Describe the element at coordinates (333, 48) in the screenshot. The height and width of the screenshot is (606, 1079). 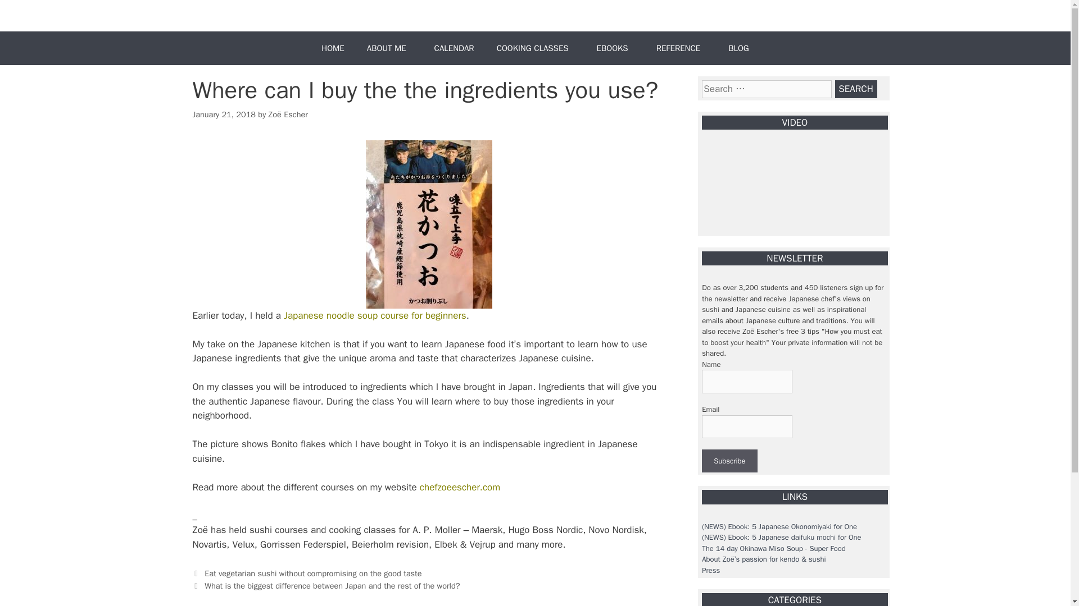
I see `HOME` at that location.